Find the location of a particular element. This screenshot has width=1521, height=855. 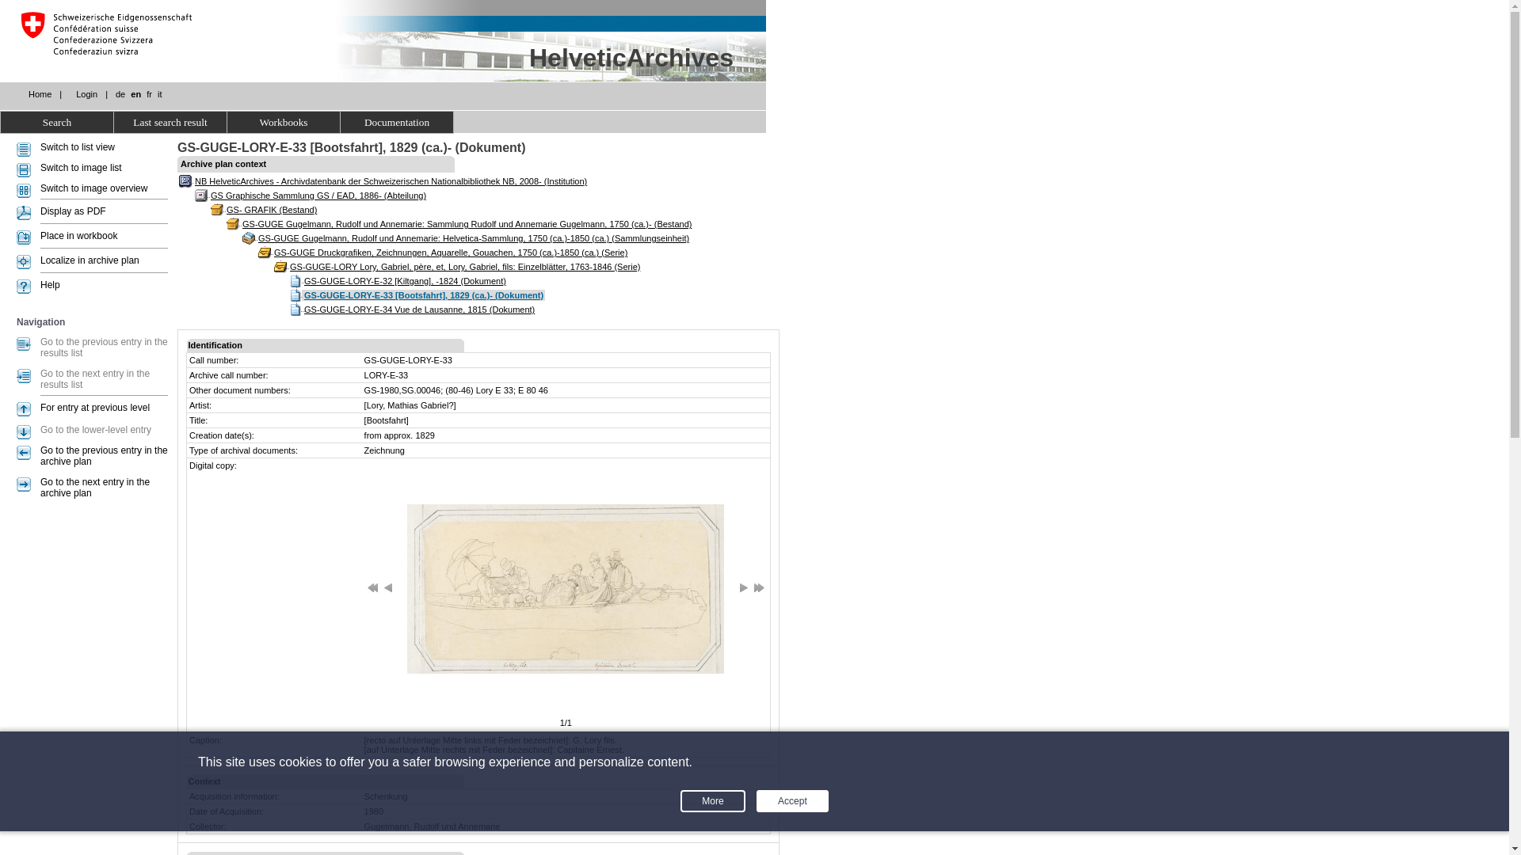

Home is located at coordinates (40, 94).